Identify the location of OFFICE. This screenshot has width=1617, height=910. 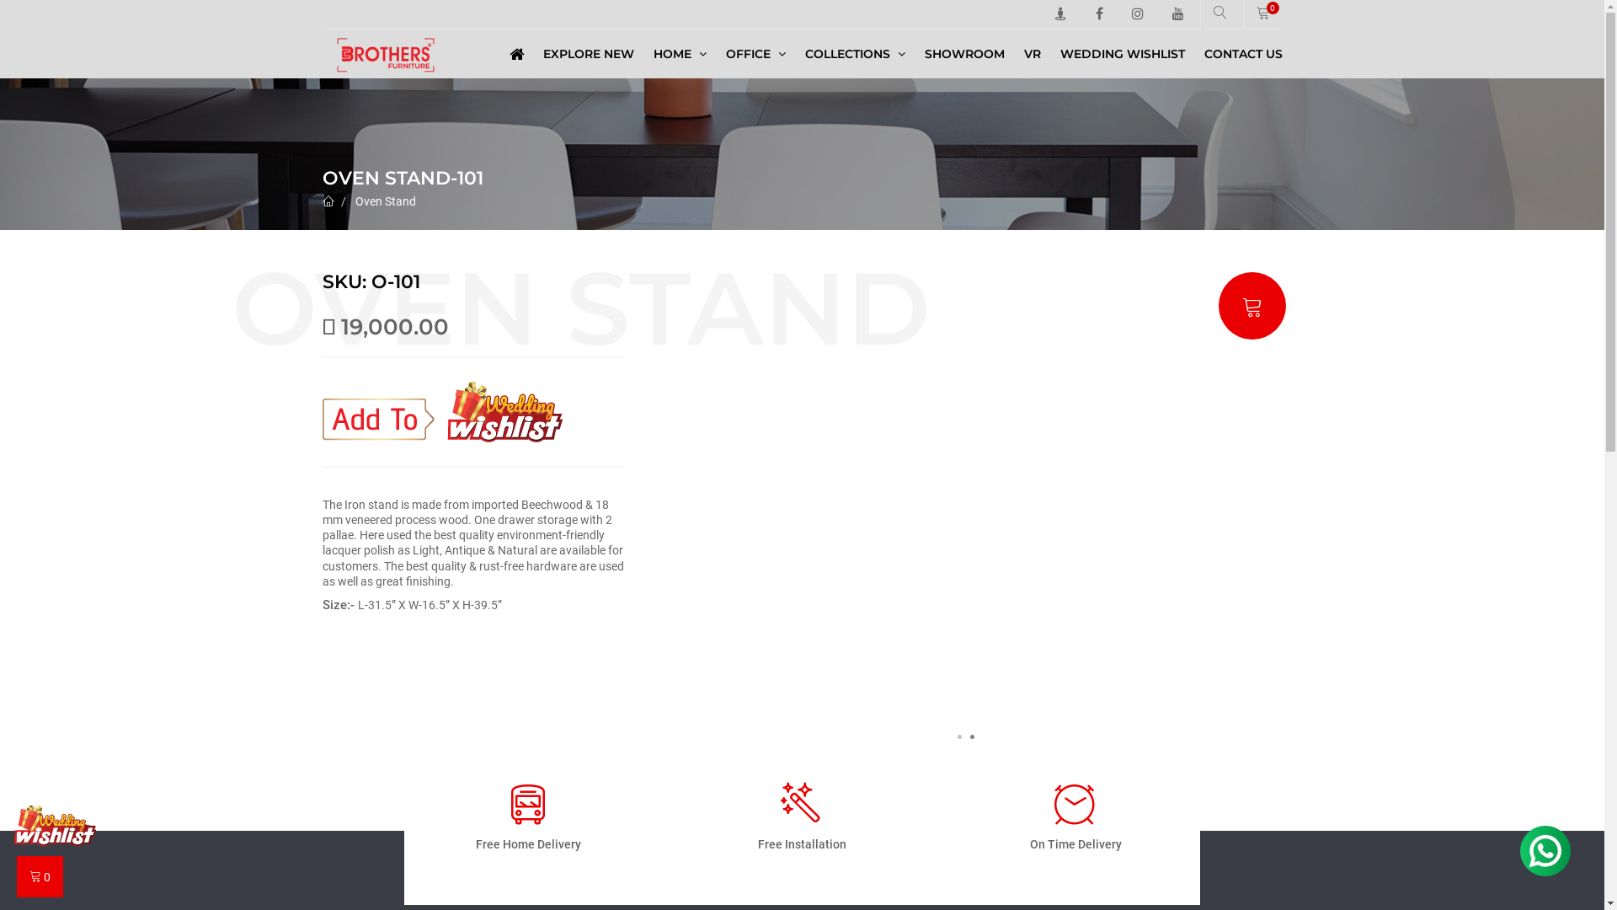
(756, 54).